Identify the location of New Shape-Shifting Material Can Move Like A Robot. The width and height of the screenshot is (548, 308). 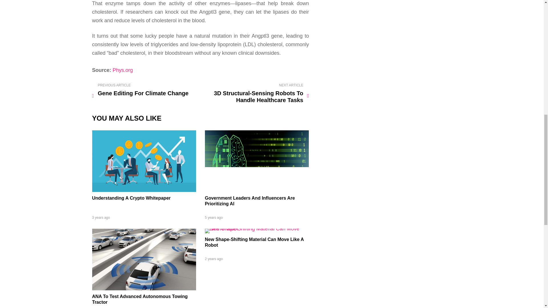
(257, 229).